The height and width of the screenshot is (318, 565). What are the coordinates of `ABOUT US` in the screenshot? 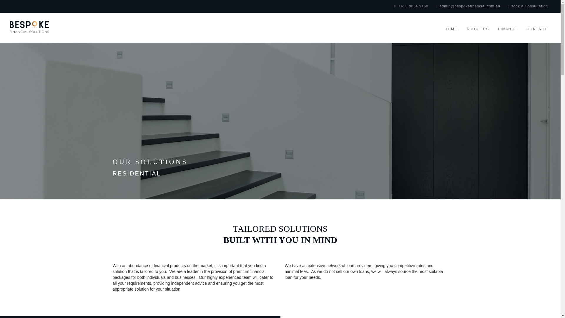 It's located at (478, 29).